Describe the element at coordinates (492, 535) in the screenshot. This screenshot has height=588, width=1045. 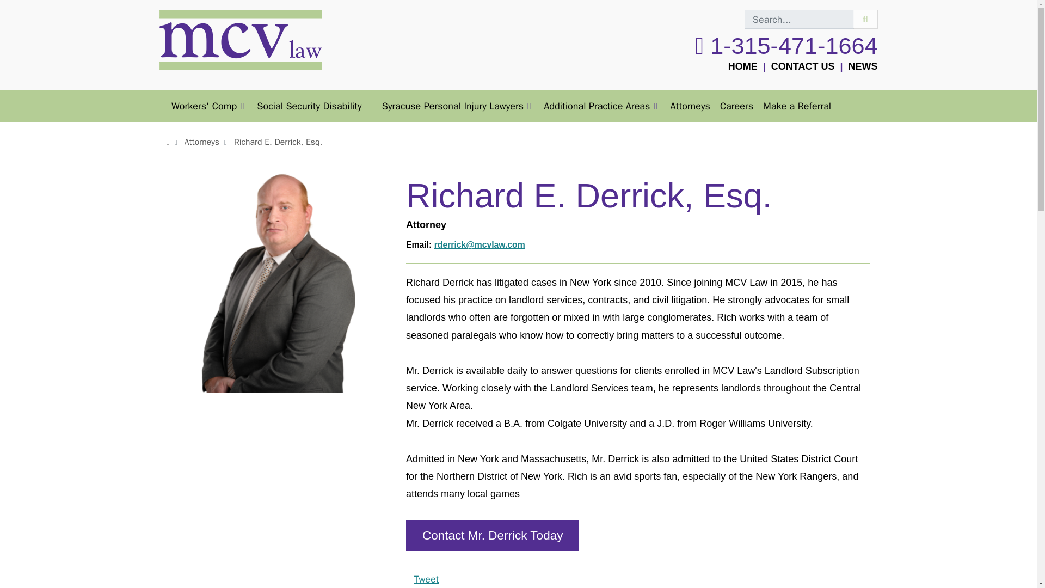
I see `Contact Us` at that location.